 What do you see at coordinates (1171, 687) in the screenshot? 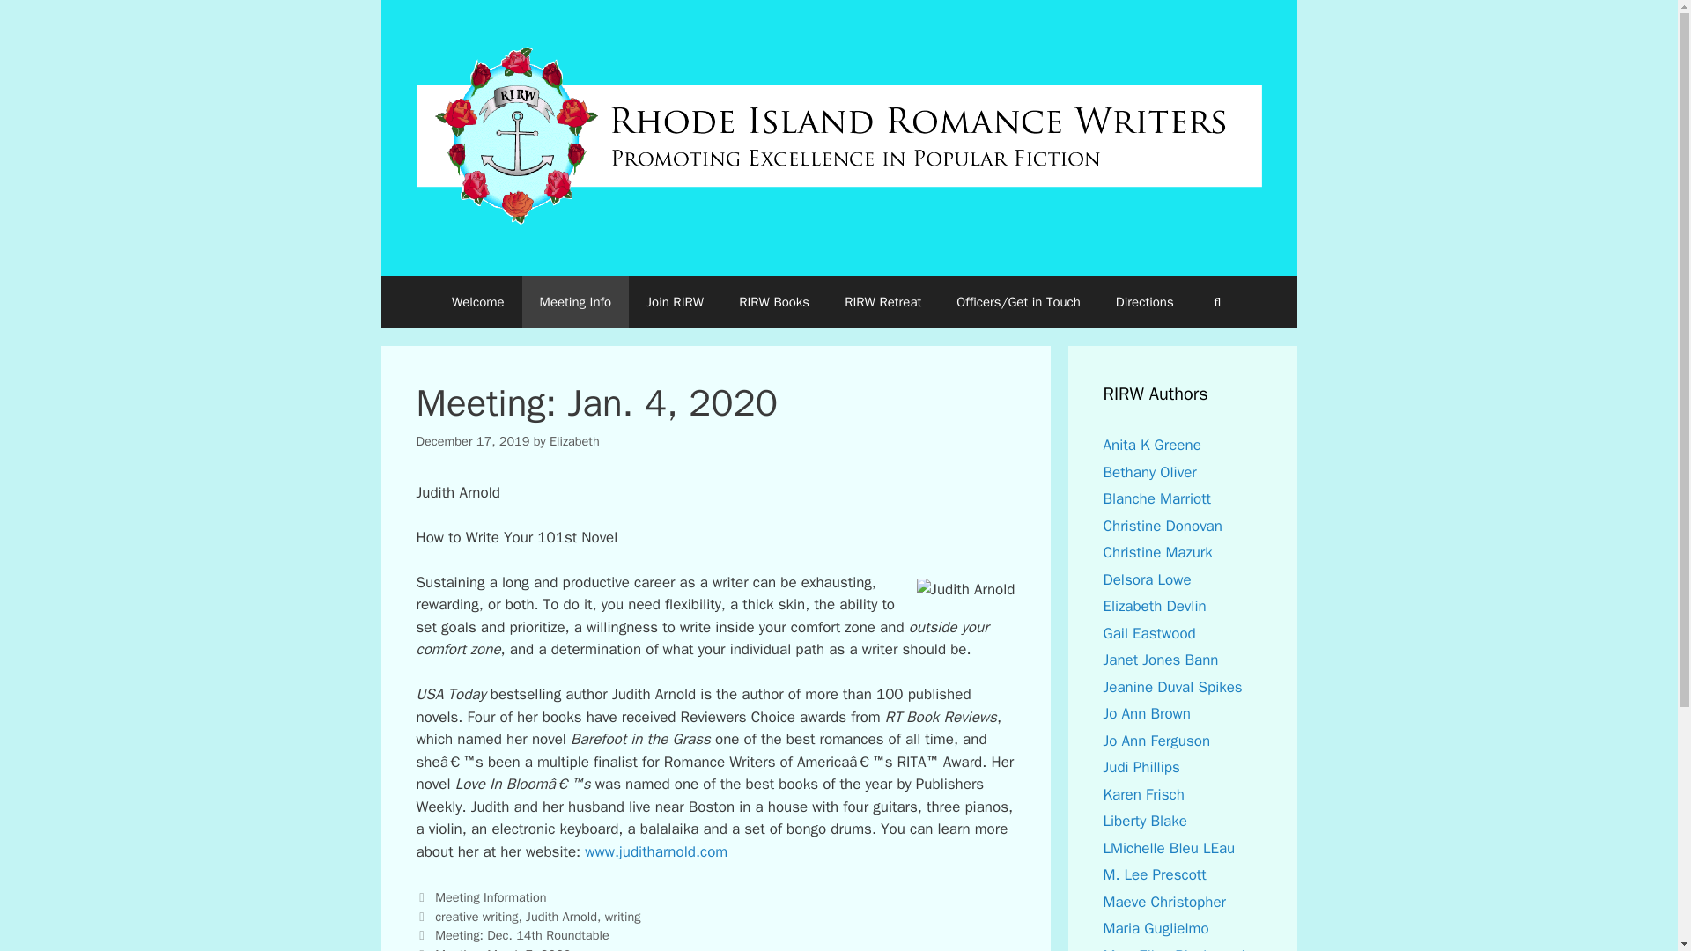
I see `Jeanine Duval Spikes` at bounding box center [1171, 687].